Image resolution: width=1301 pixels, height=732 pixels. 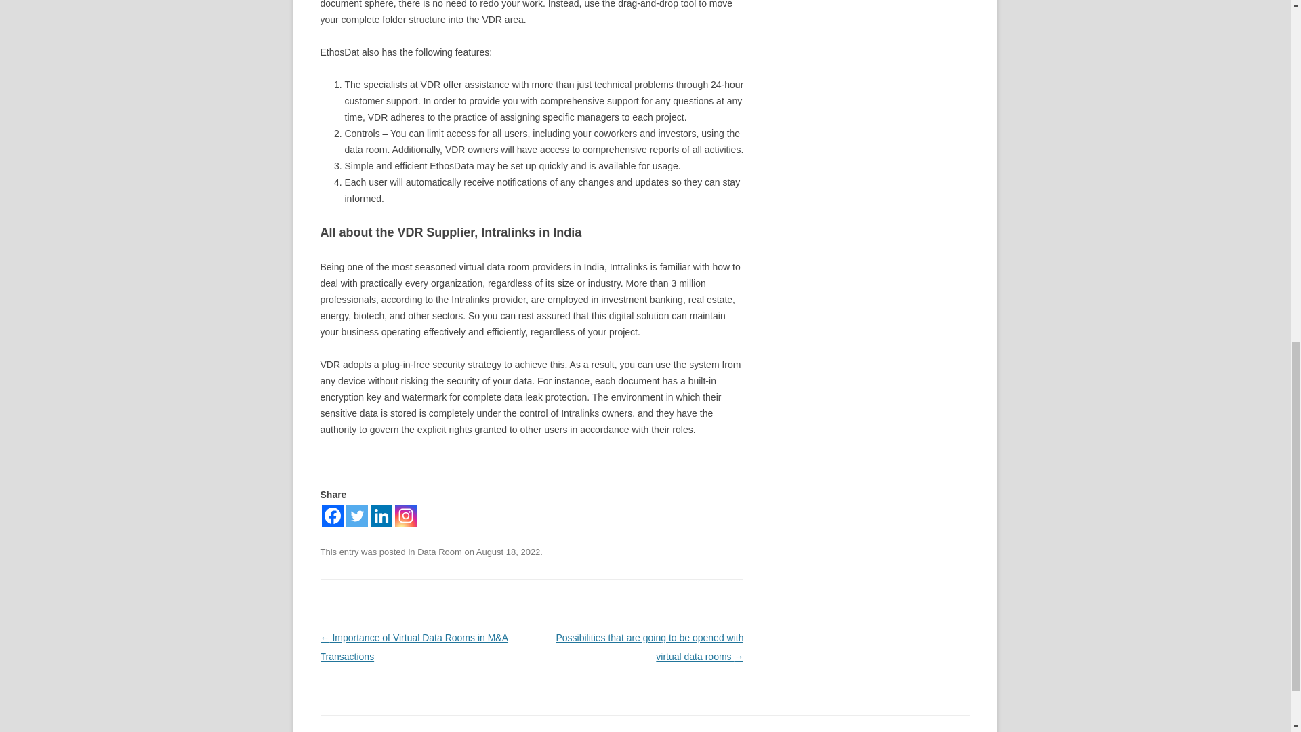 I want to click on Instagram, so click(x=405, y=515).